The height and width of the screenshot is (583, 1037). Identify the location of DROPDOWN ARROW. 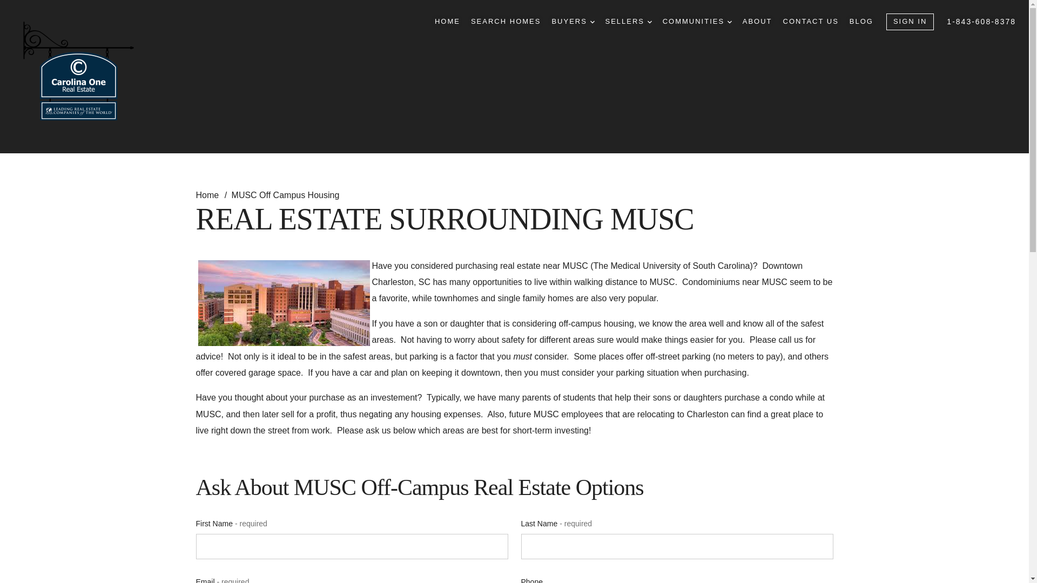
(592, 22).